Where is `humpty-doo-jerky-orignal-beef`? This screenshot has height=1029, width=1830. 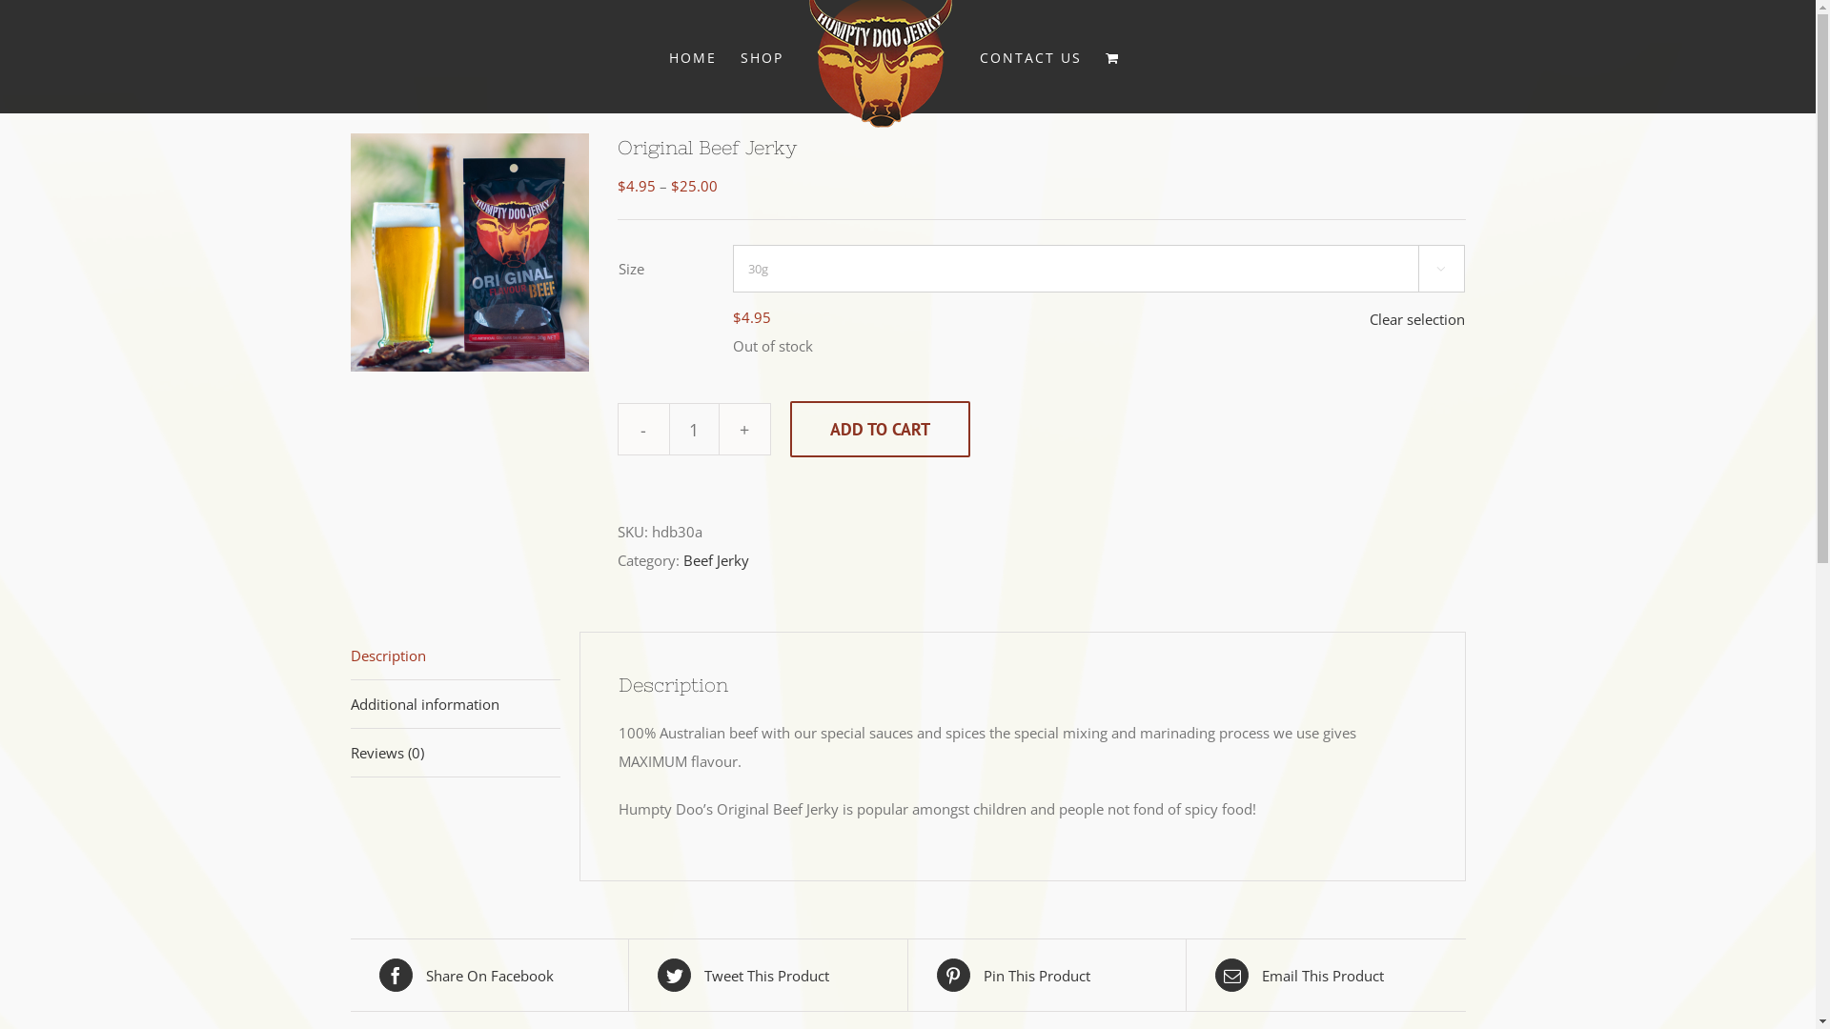
humpty-doo-jerky-orignal-beef is located at coordinates (232, 269).